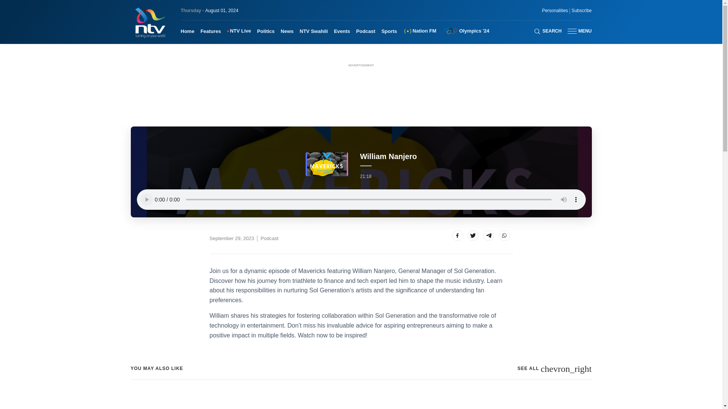  I want to click on Telegram, so click(488, 236).